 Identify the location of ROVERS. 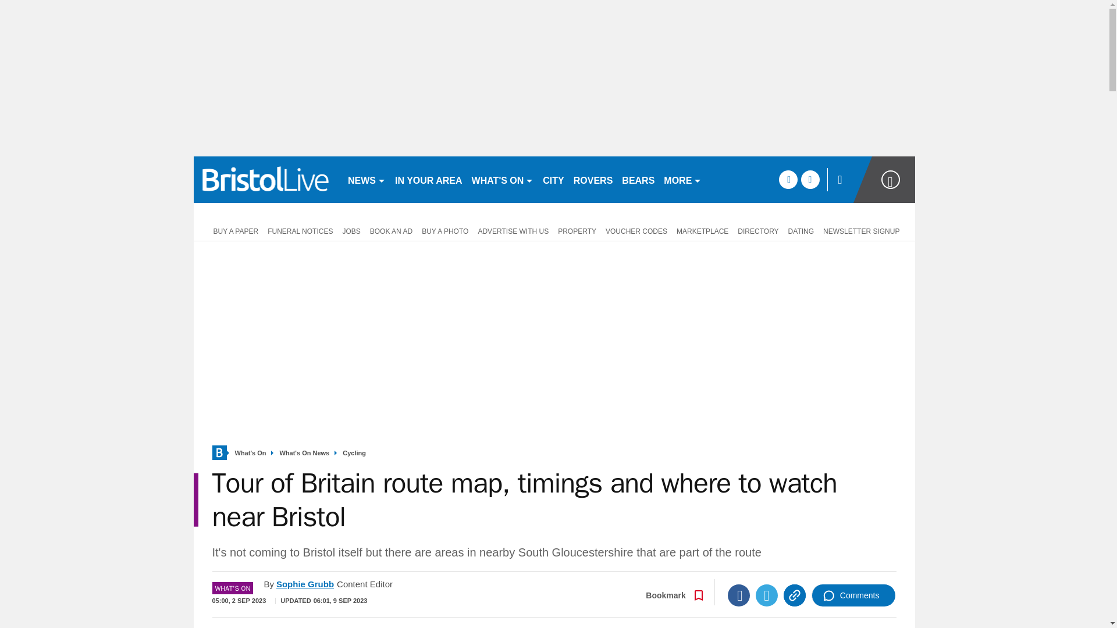
(593, 179).